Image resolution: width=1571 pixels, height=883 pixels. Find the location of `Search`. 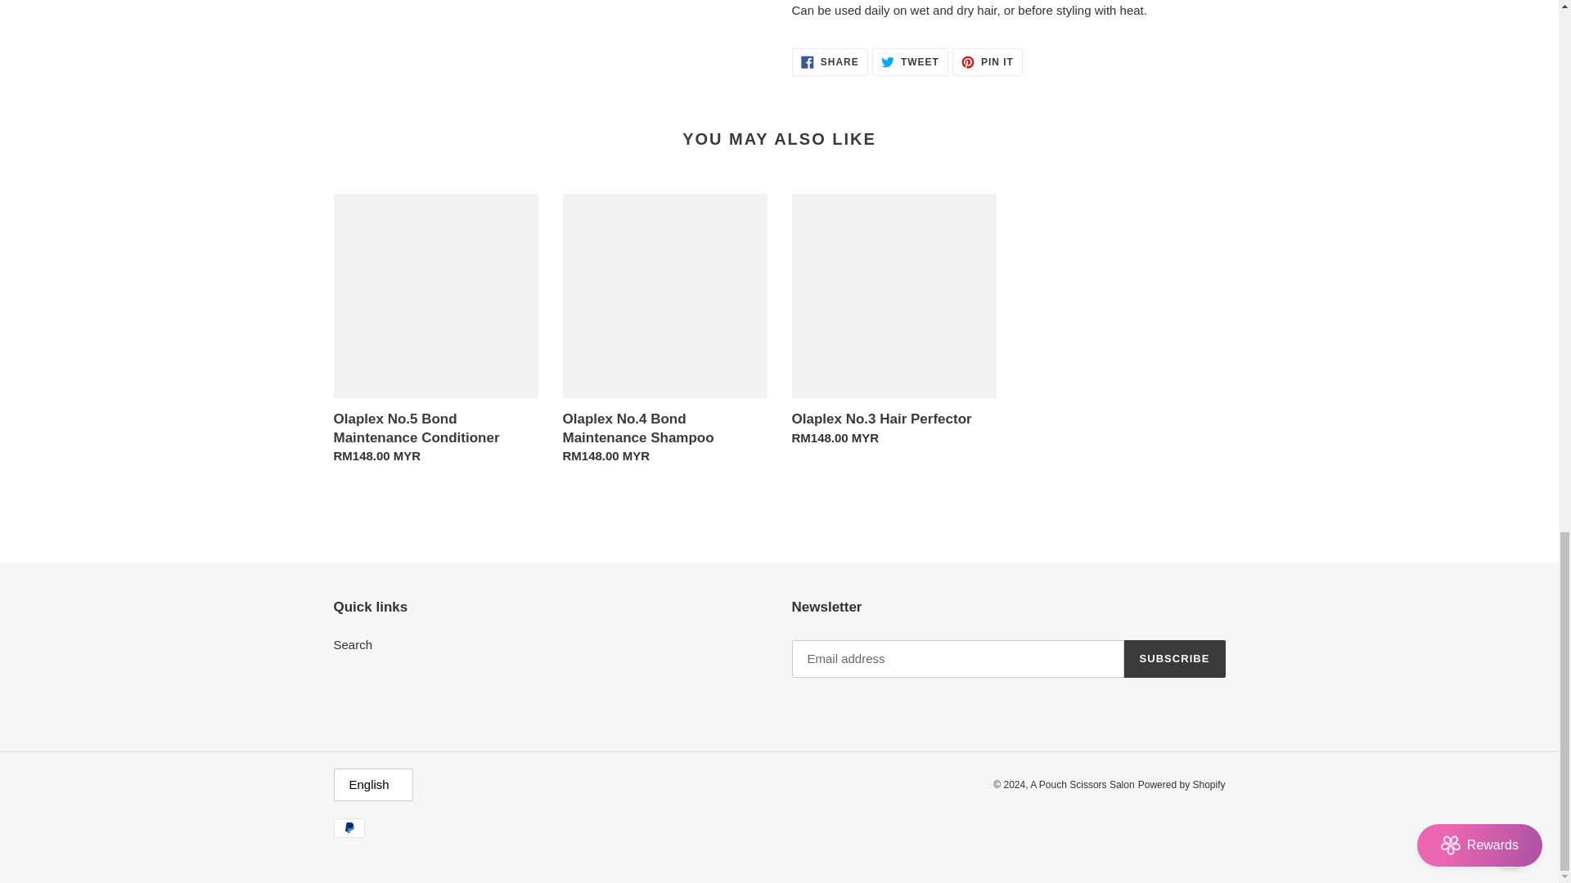

Search is located at coordinates (664, 332).